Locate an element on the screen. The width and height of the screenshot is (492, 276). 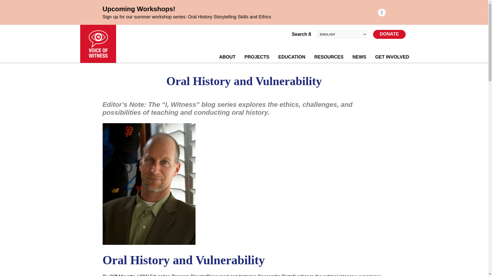
EDUCATION is located at coordinates (292, 57).